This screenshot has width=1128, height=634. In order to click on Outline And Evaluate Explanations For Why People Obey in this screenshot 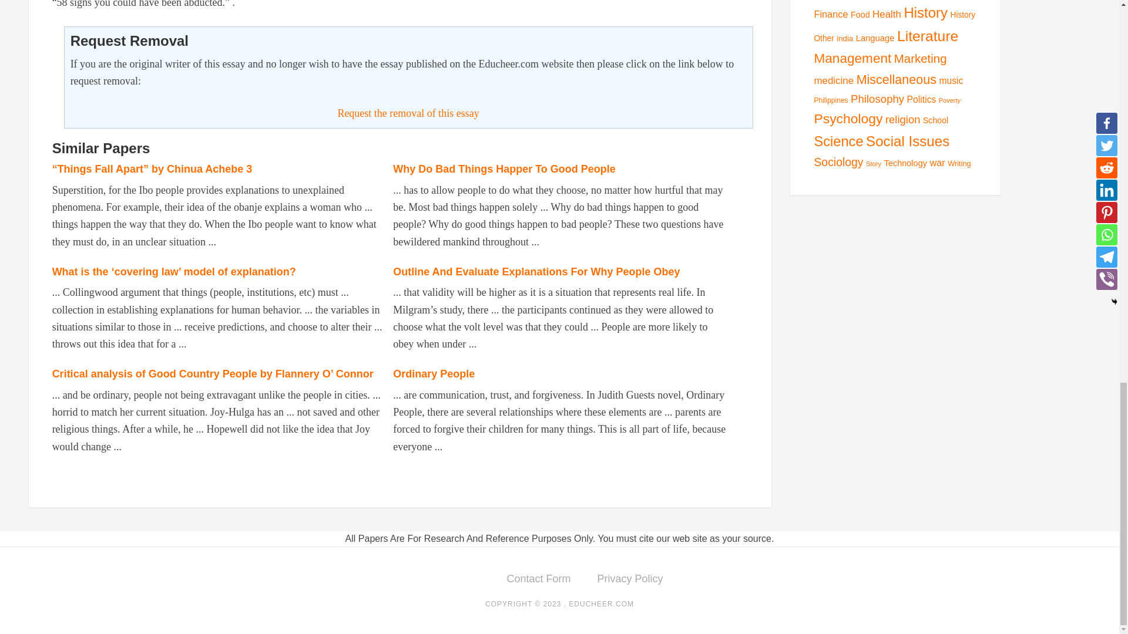, I will do `click(536, 271)`.